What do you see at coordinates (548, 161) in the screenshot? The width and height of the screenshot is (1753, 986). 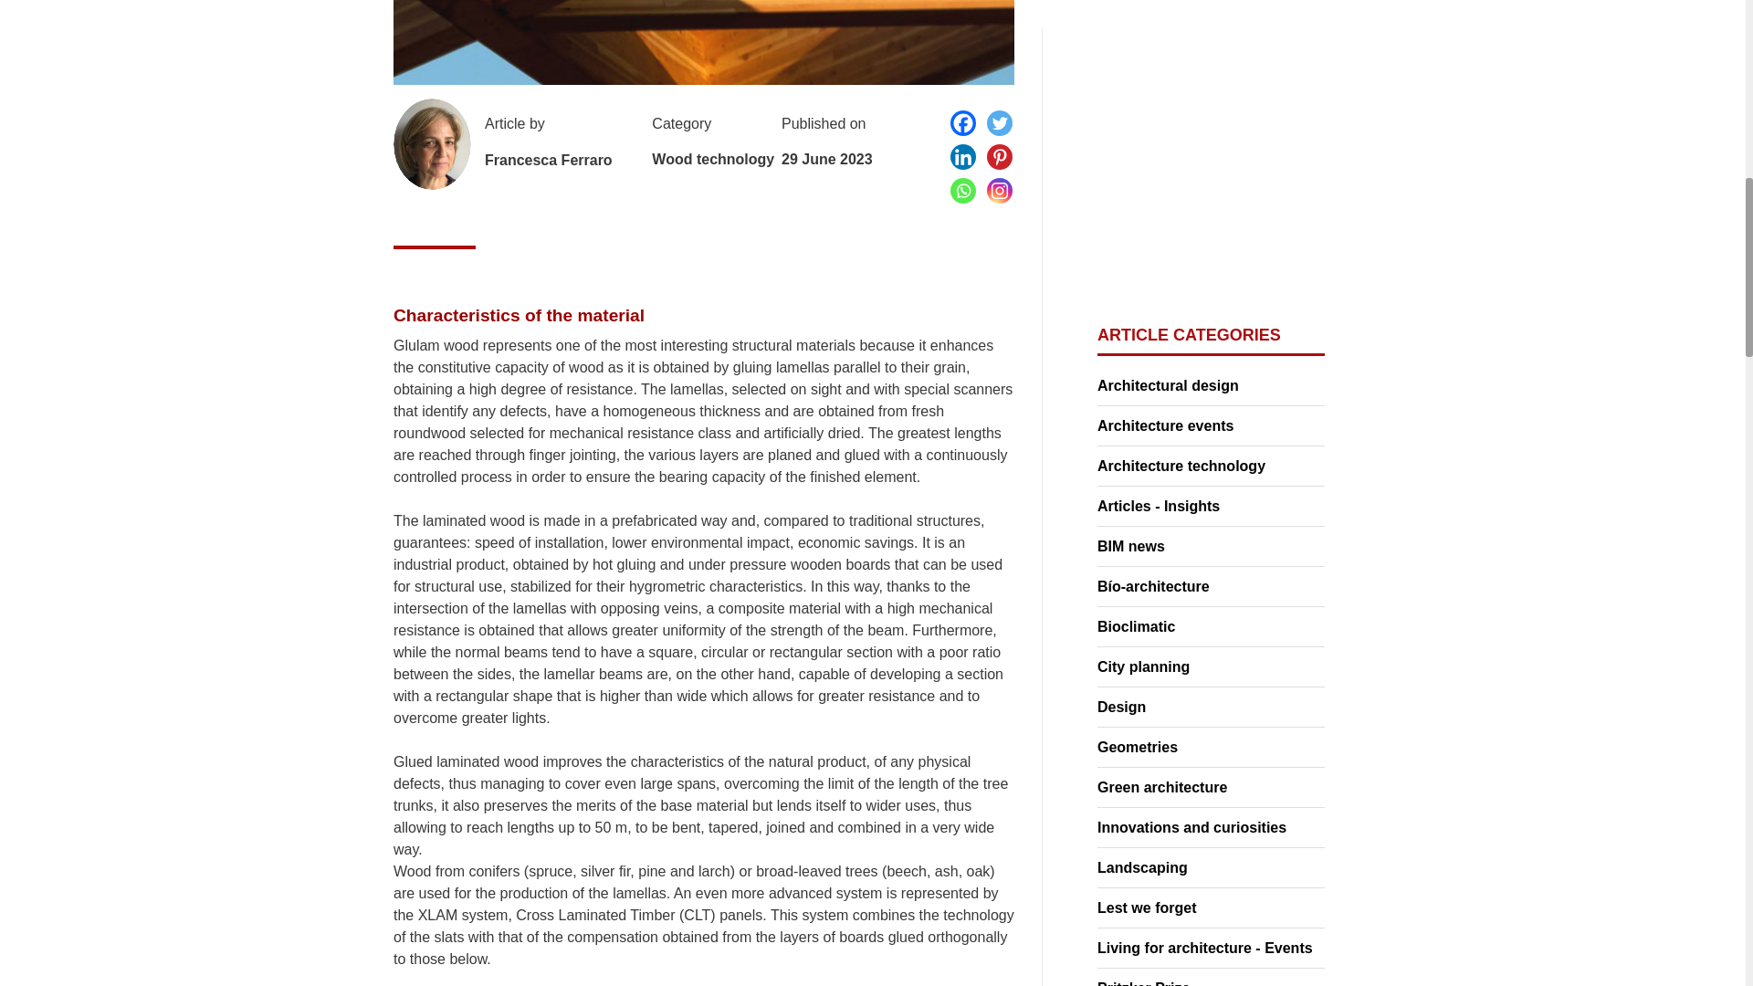 I see `Posts by Francesca Ferraro` at bounding box center [548, 161].